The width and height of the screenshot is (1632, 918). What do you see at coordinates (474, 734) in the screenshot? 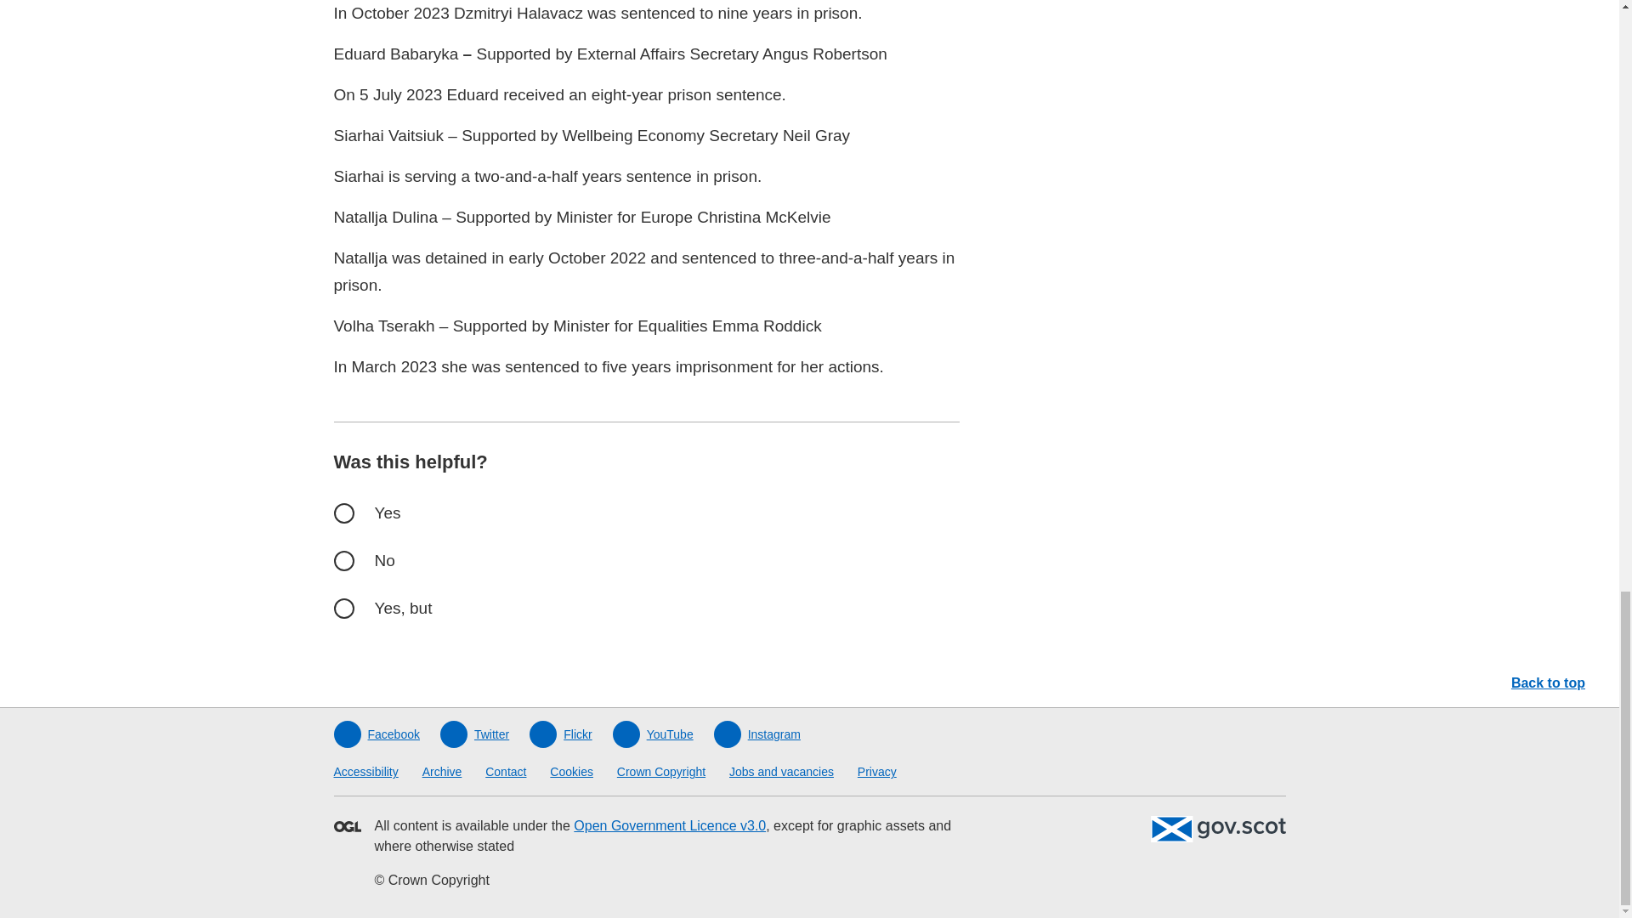
I see `Twitter` at bounding box center [474, 734].